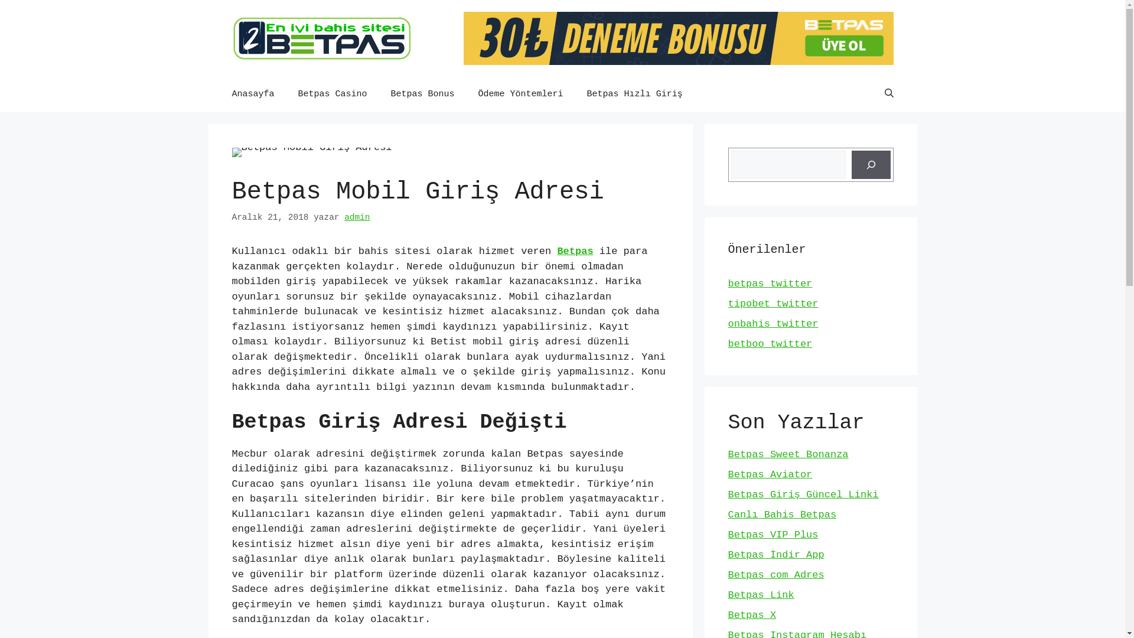 This screenshot has width=1134, height=638. I want to click on Anasayfa, so click(253, 95).